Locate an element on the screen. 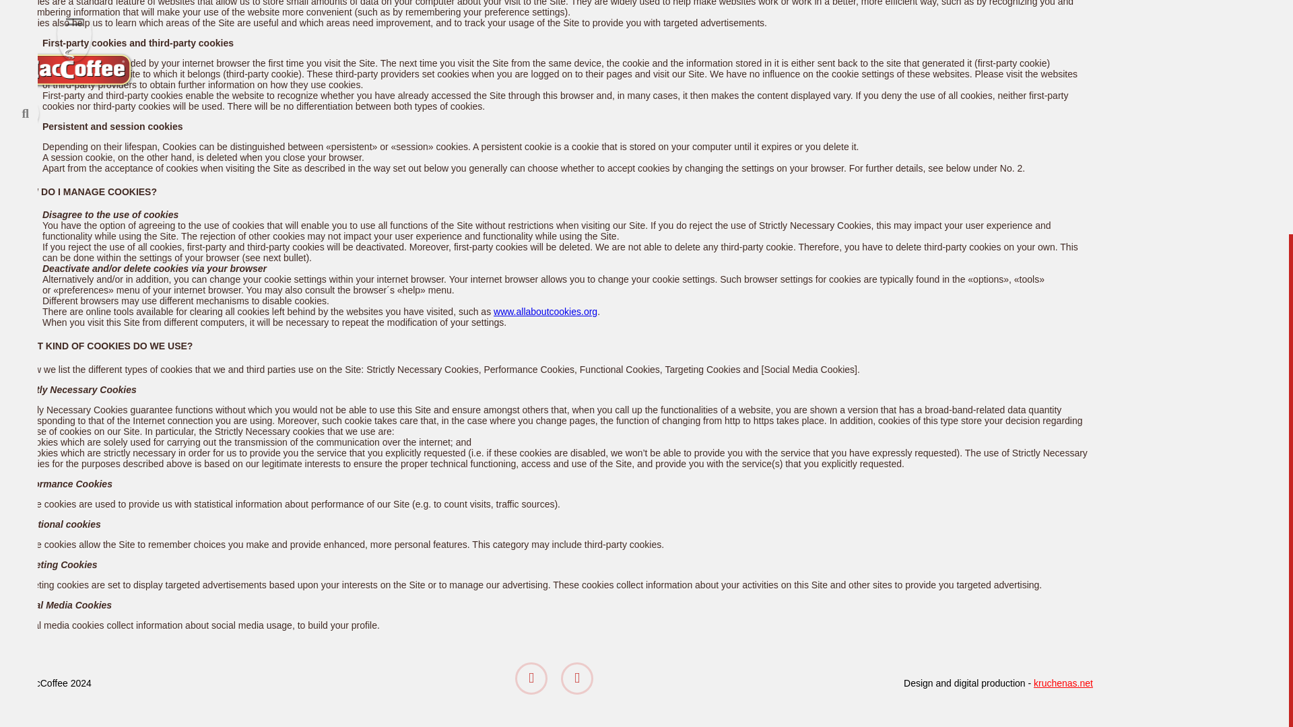 Image resolution: width=1293 pixels, height=727 pixels. www.allaboutcookies.org is located at coordinates (545, 311).